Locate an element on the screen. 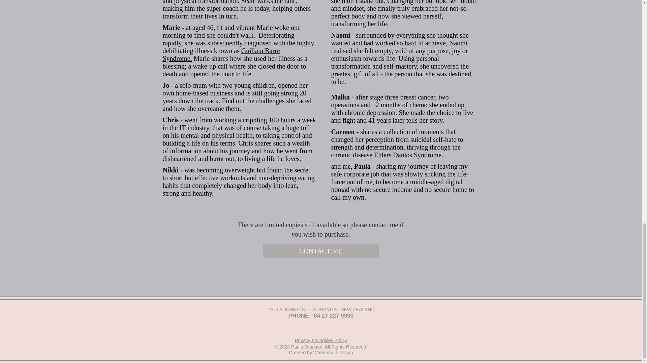 This screenshot has height=363, width=647. CONTACT ME is located at coordinates (321, 251).